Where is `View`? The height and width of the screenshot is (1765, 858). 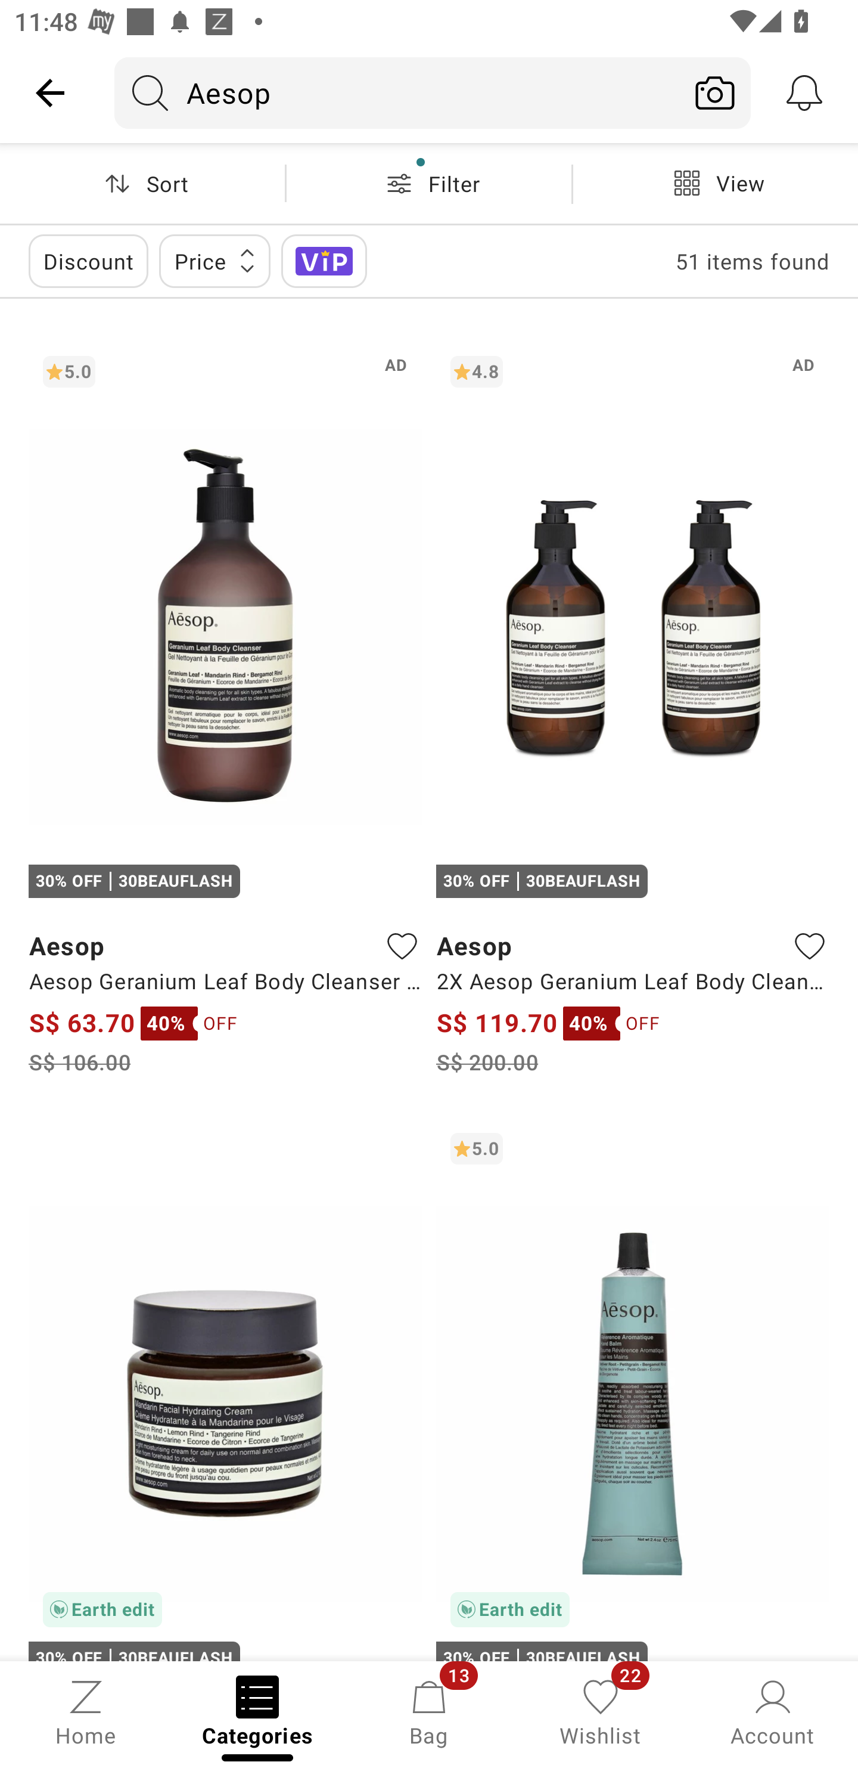
View is located at coordinates (715, 183).